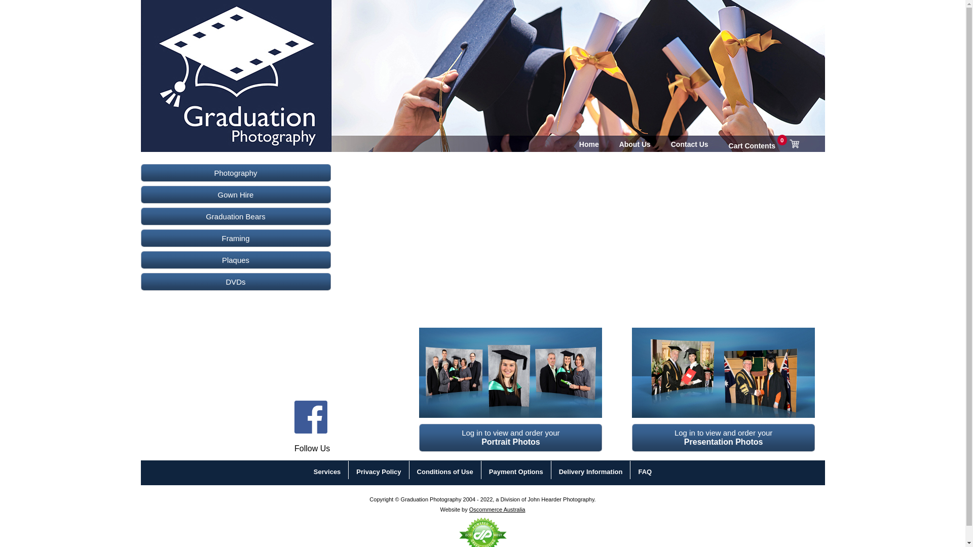  What do you see at coordinates (498, 510) in the screenshot?
I see `Oscommerce Australia` at bounding box center [498, 510].